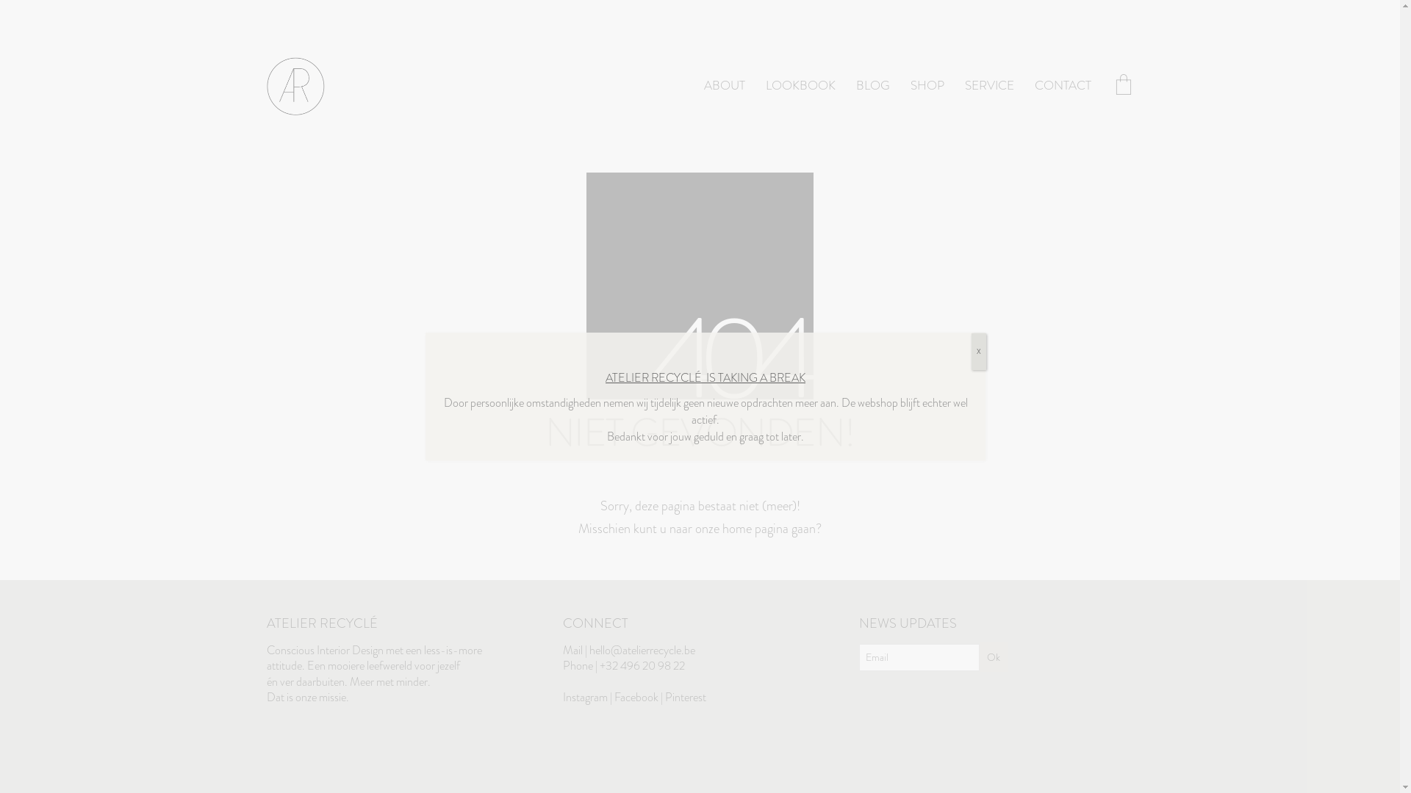 Image resolution: width=1411 pixels, height=793 pixels. What do you see at coordinates (801, 87) in the screenshot?
I see `LOOKBOOK` at bounding box center [801, 87].